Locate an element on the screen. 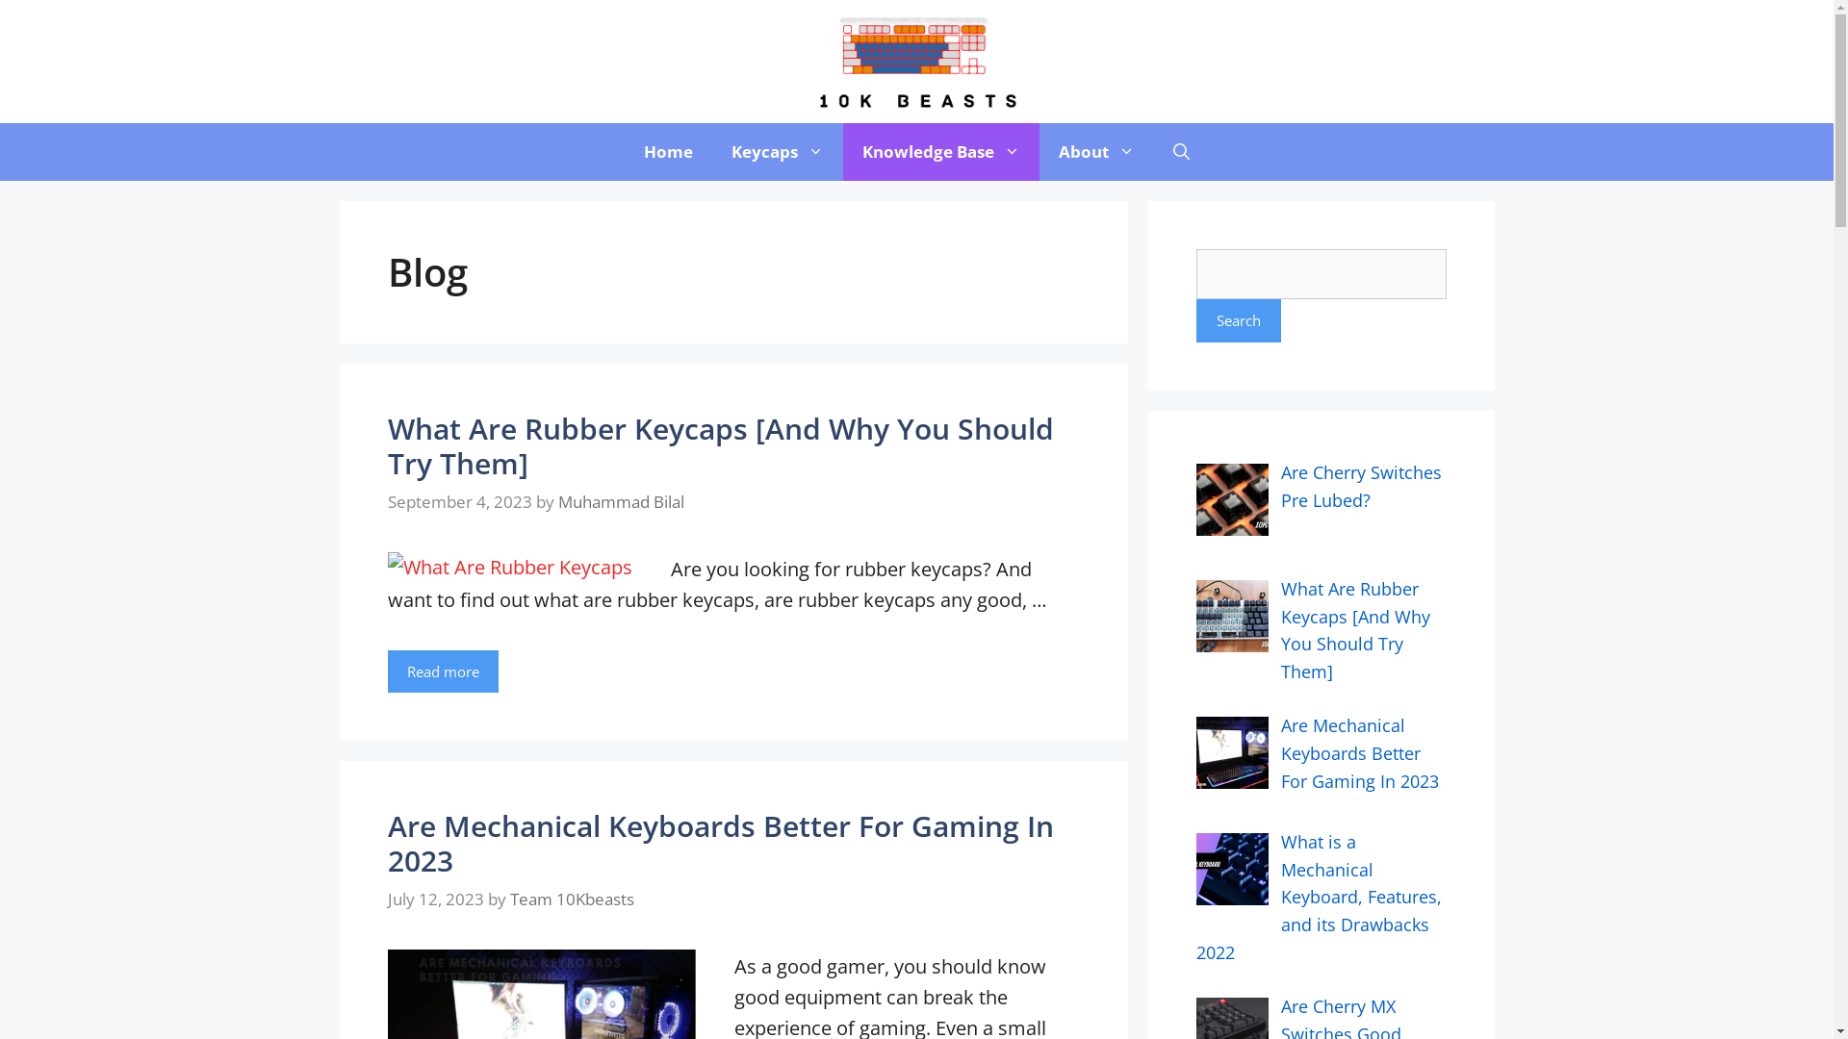 The image size is (1848, 1039). Read more is located at coordinates (443, 672).